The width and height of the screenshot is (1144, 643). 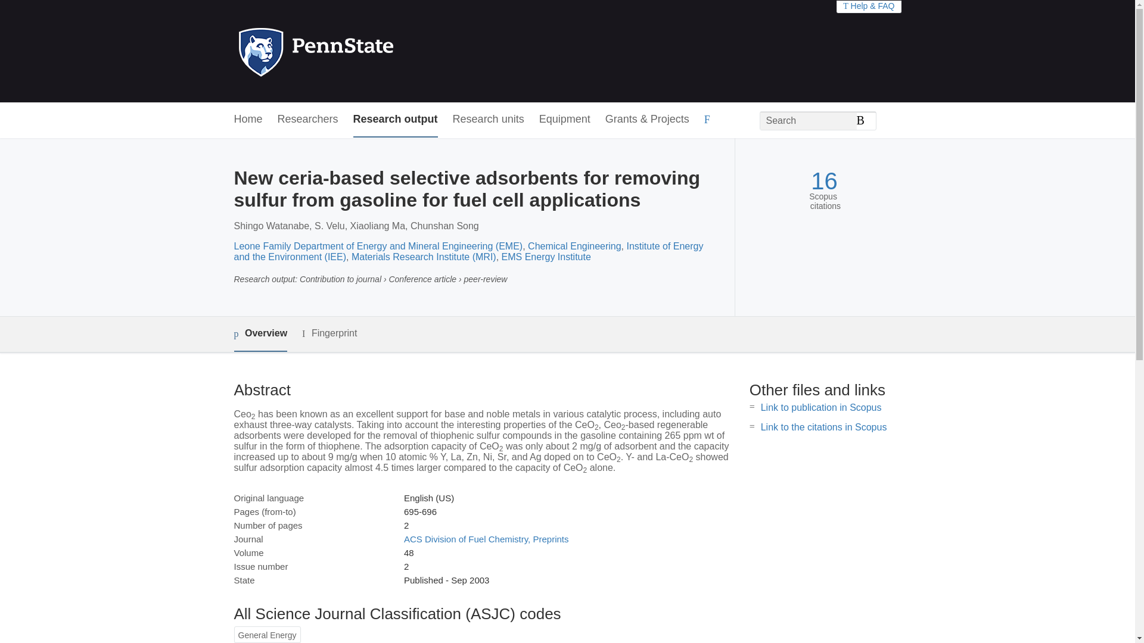 What do you see at coordinates (367, 51) in the screenshot?
I see `Penn State Home` at bounding box center [367, 51].